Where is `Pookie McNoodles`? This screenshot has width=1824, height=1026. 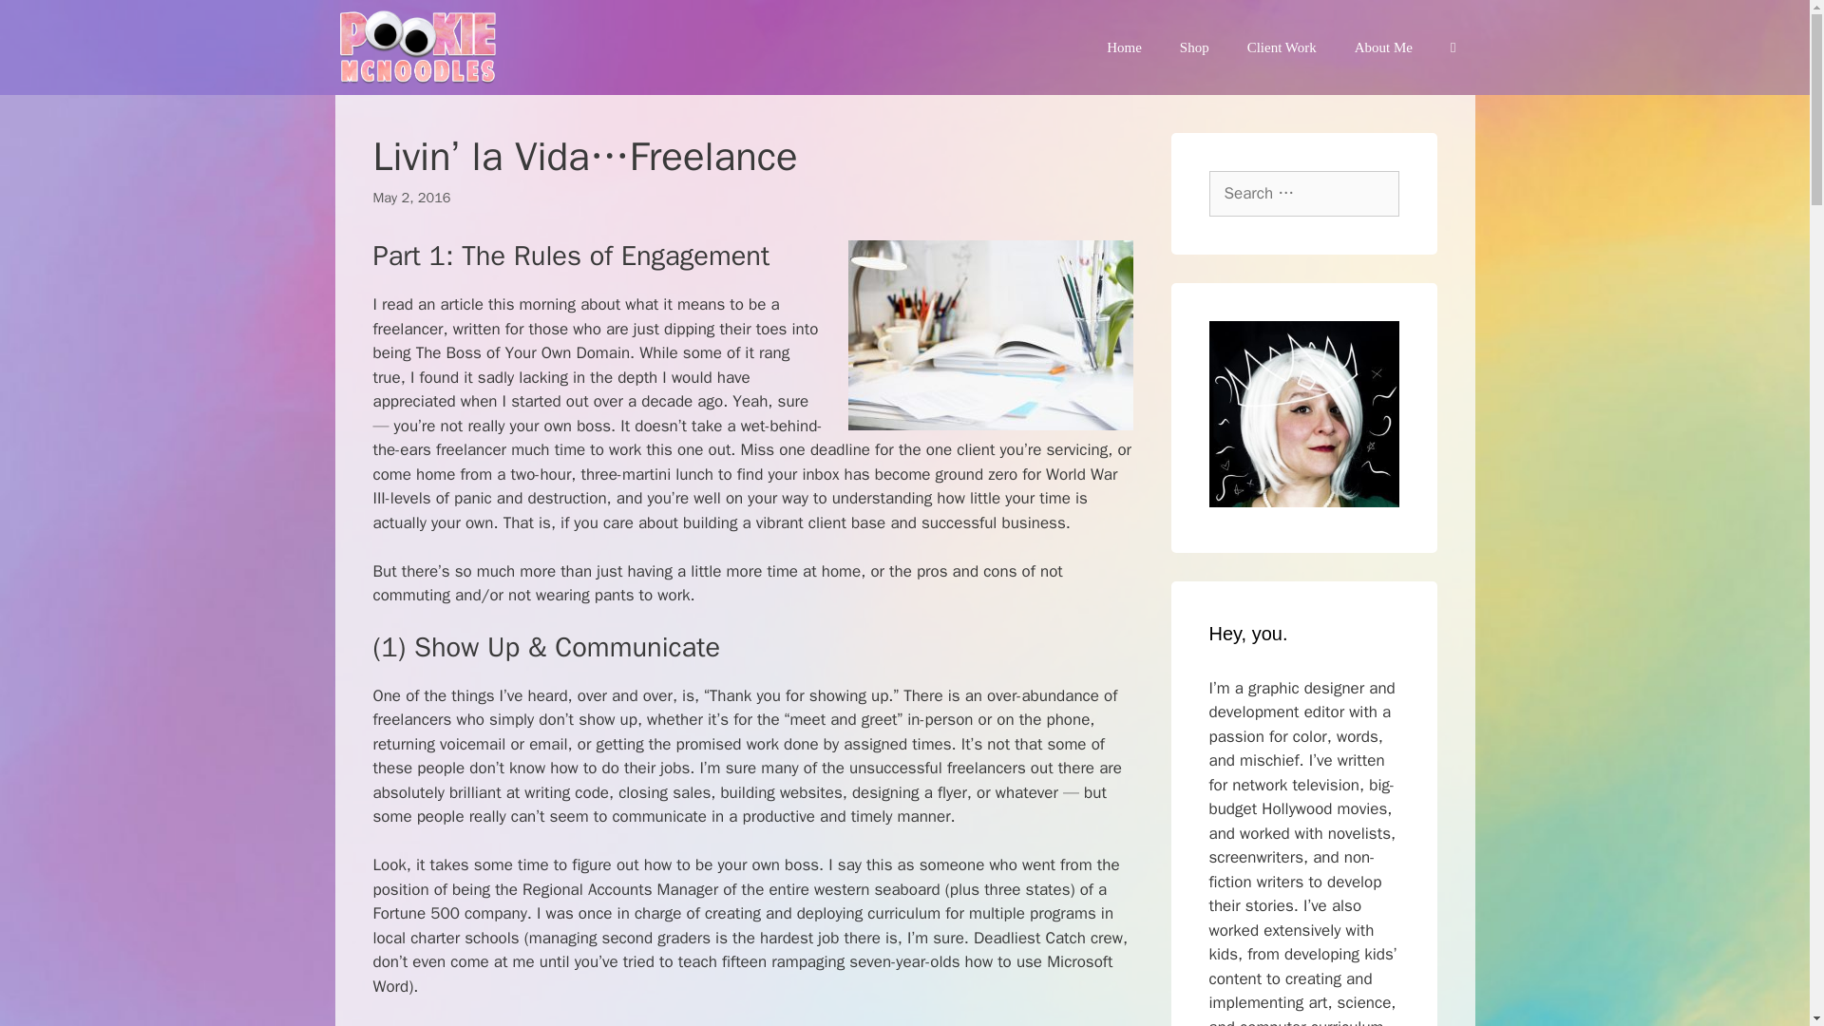
Pookie McNoodles is located at coordinates (421, 47).